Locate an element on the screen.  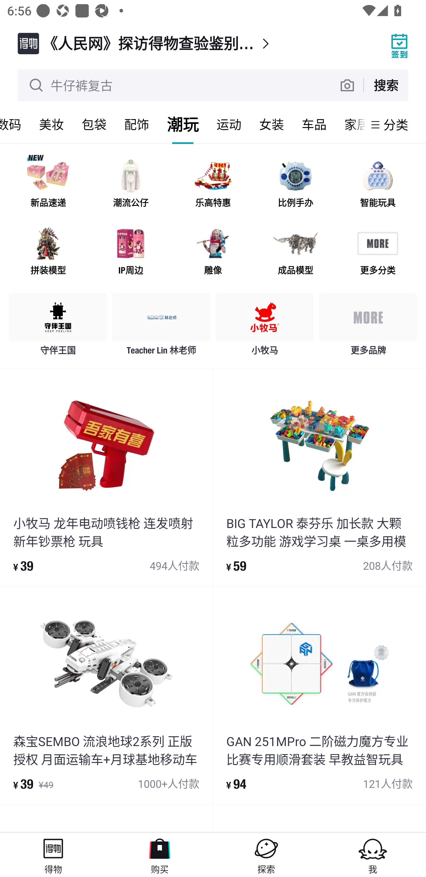
小牧马 is located at coordinates (264, 327).